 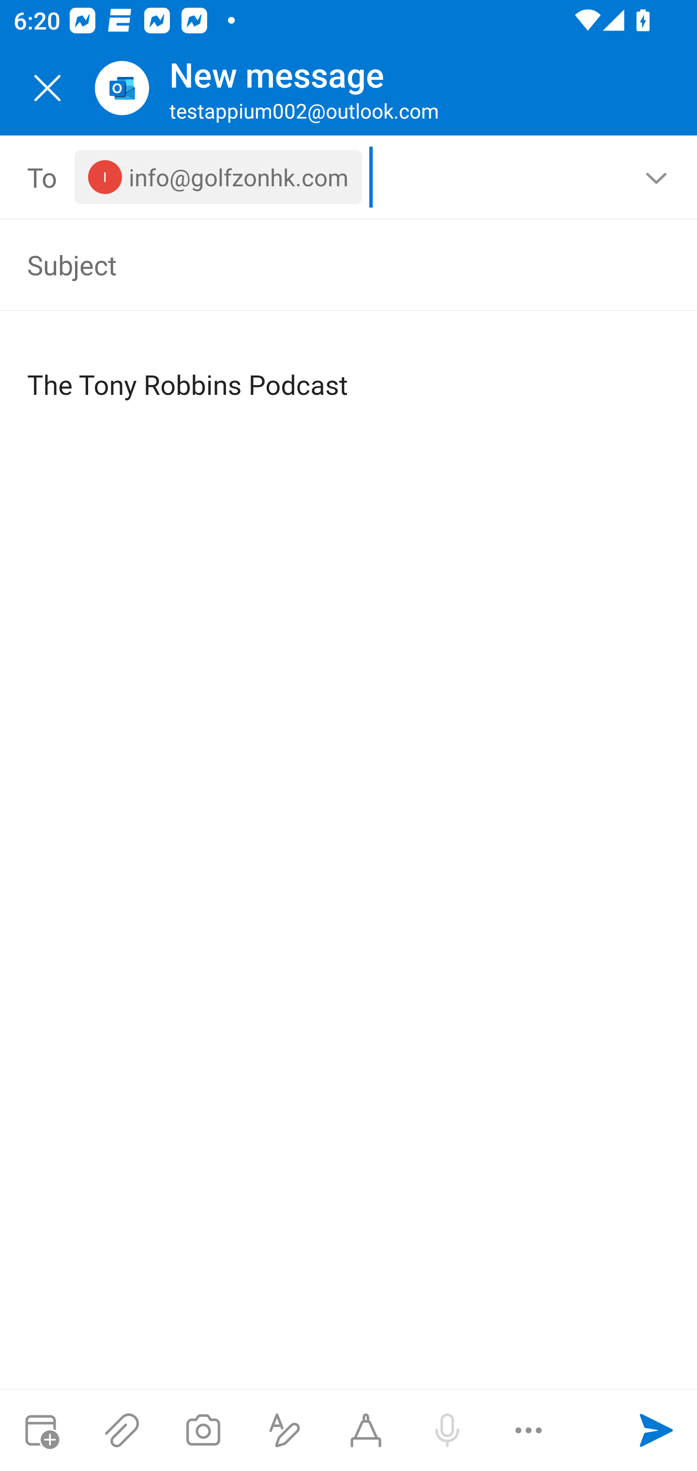 What do you see at coordinates (656, 1430) in the screenshot?
I see `Send` at bounding box center [656, 1430].